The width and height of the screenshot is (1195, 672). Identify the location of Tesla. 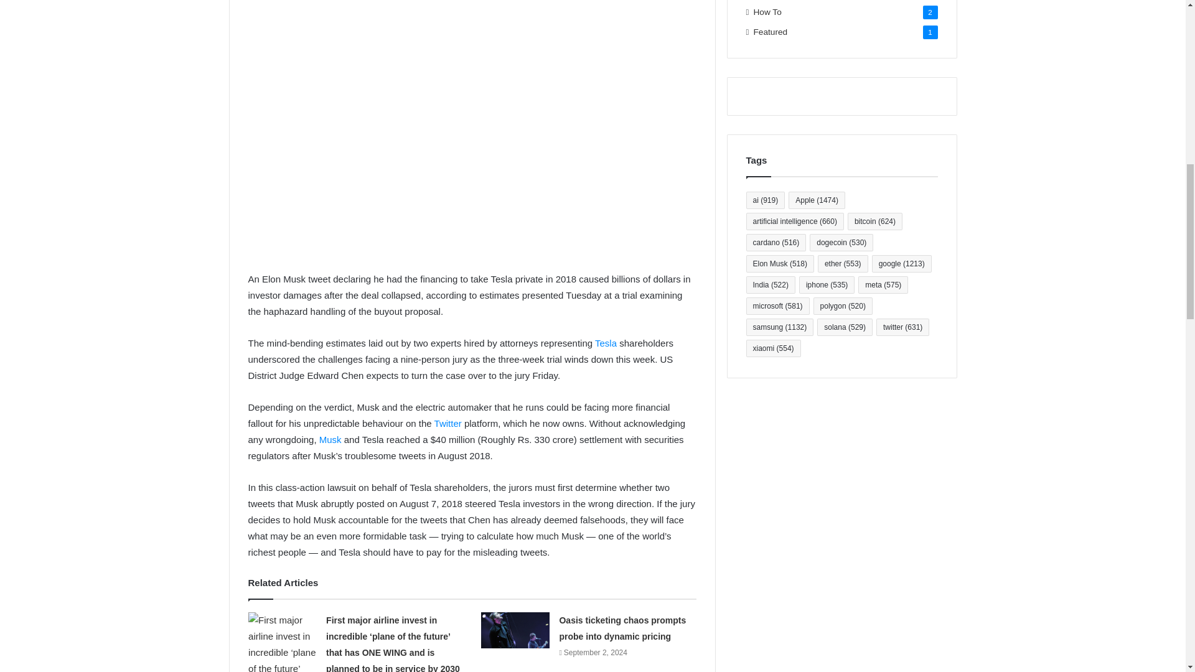
(606, 343).